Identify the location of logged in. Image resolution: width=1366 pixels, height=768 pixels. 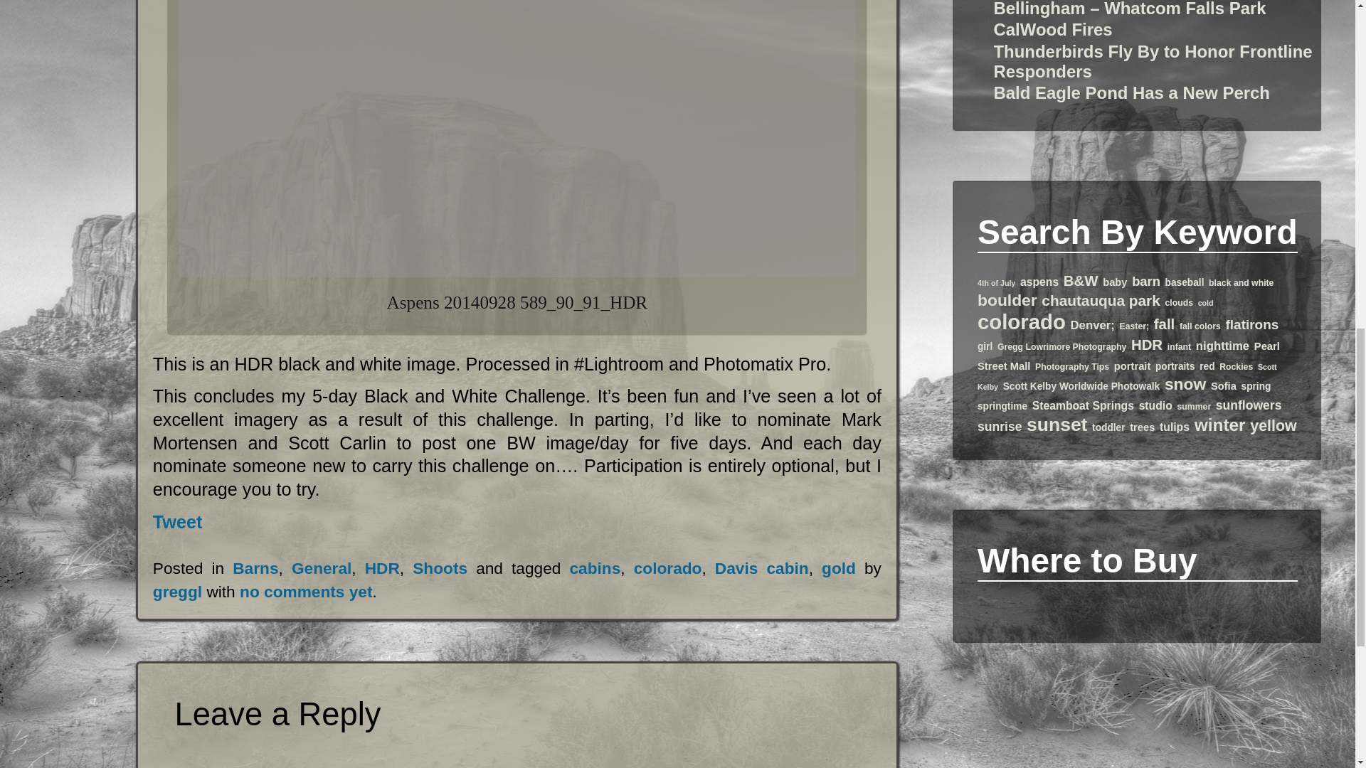
(318, 767).